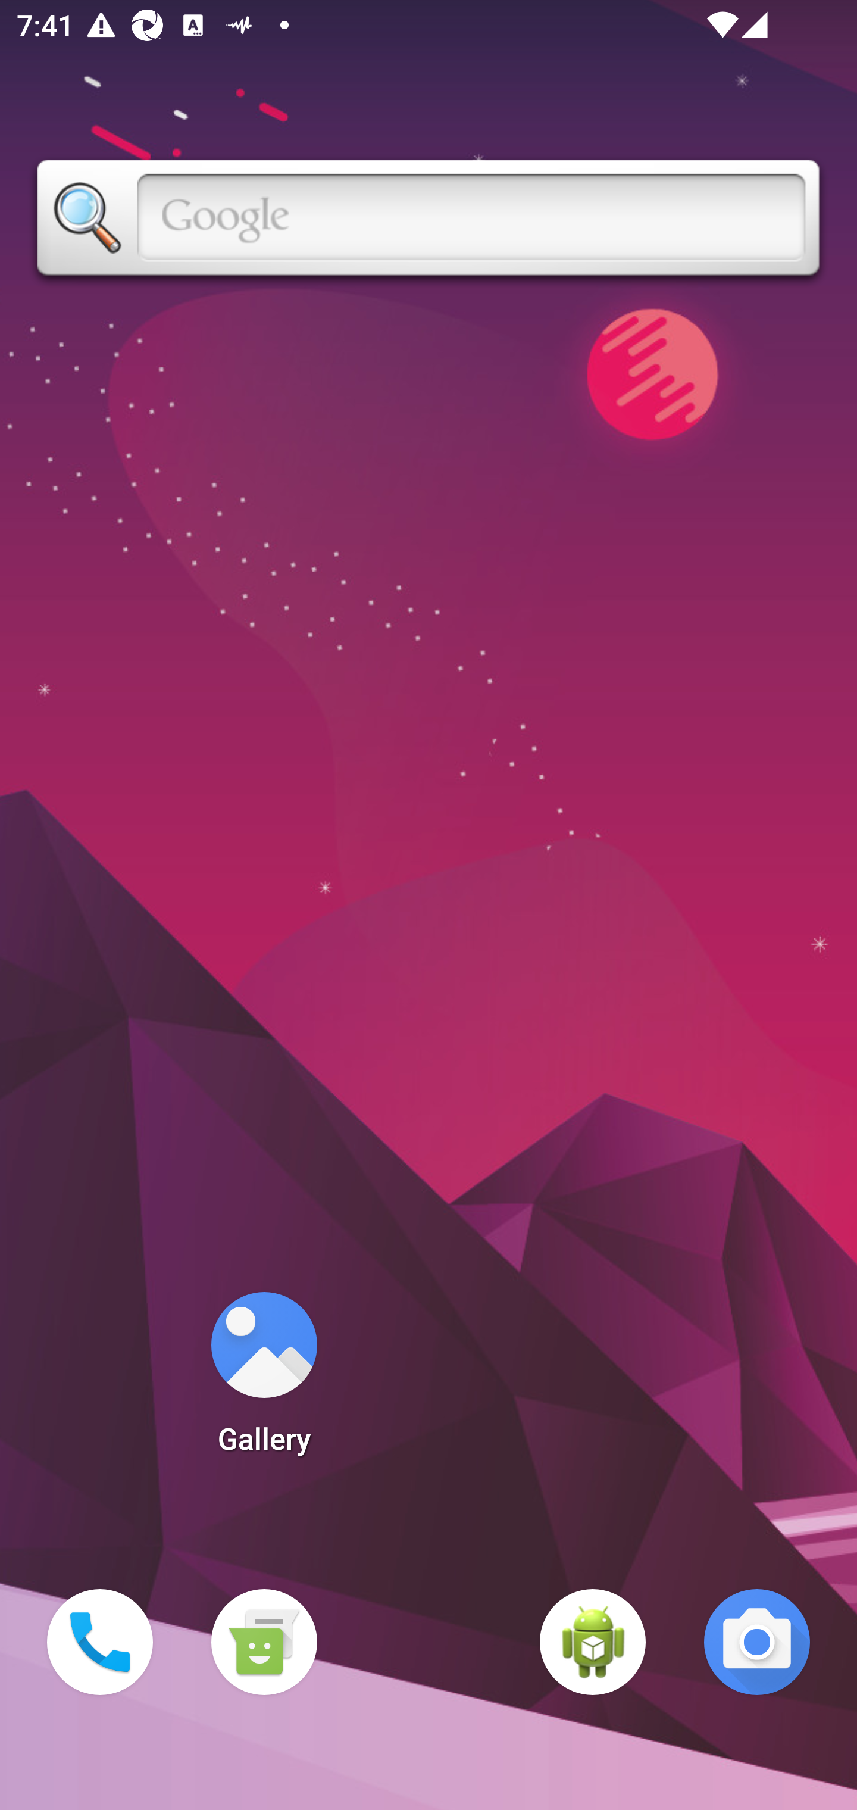  What do you see at coordinates (593, 1642) in the screenshot?
I see `WebView Browser Tester` at bounding box center [593, 1642].